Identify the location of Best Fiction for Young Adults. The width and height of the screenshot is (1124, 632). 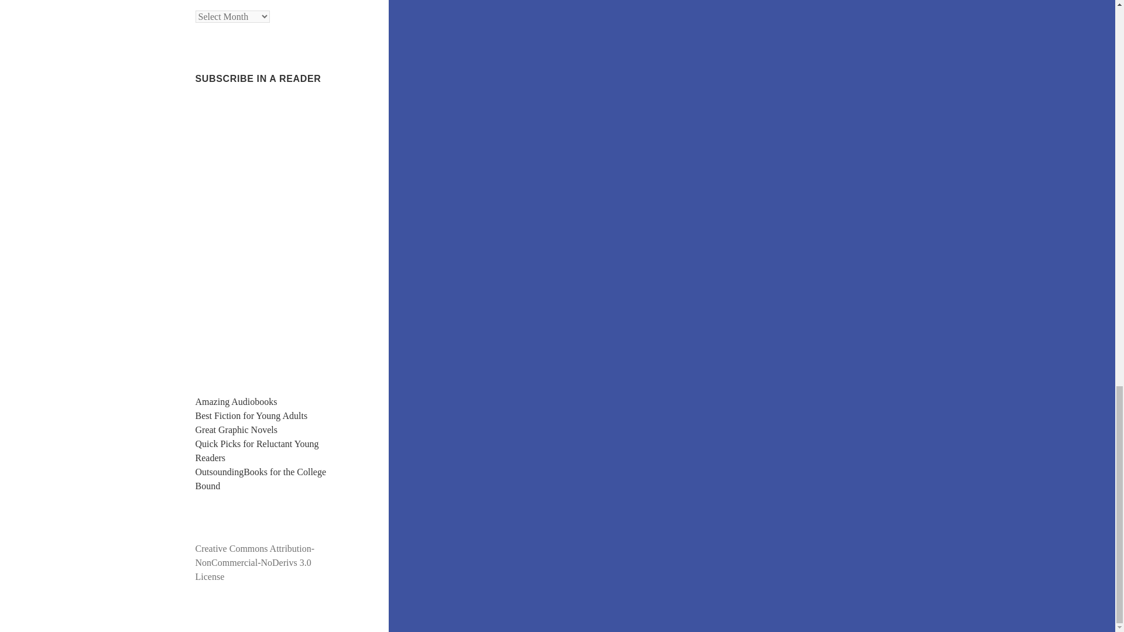
(252, 415).